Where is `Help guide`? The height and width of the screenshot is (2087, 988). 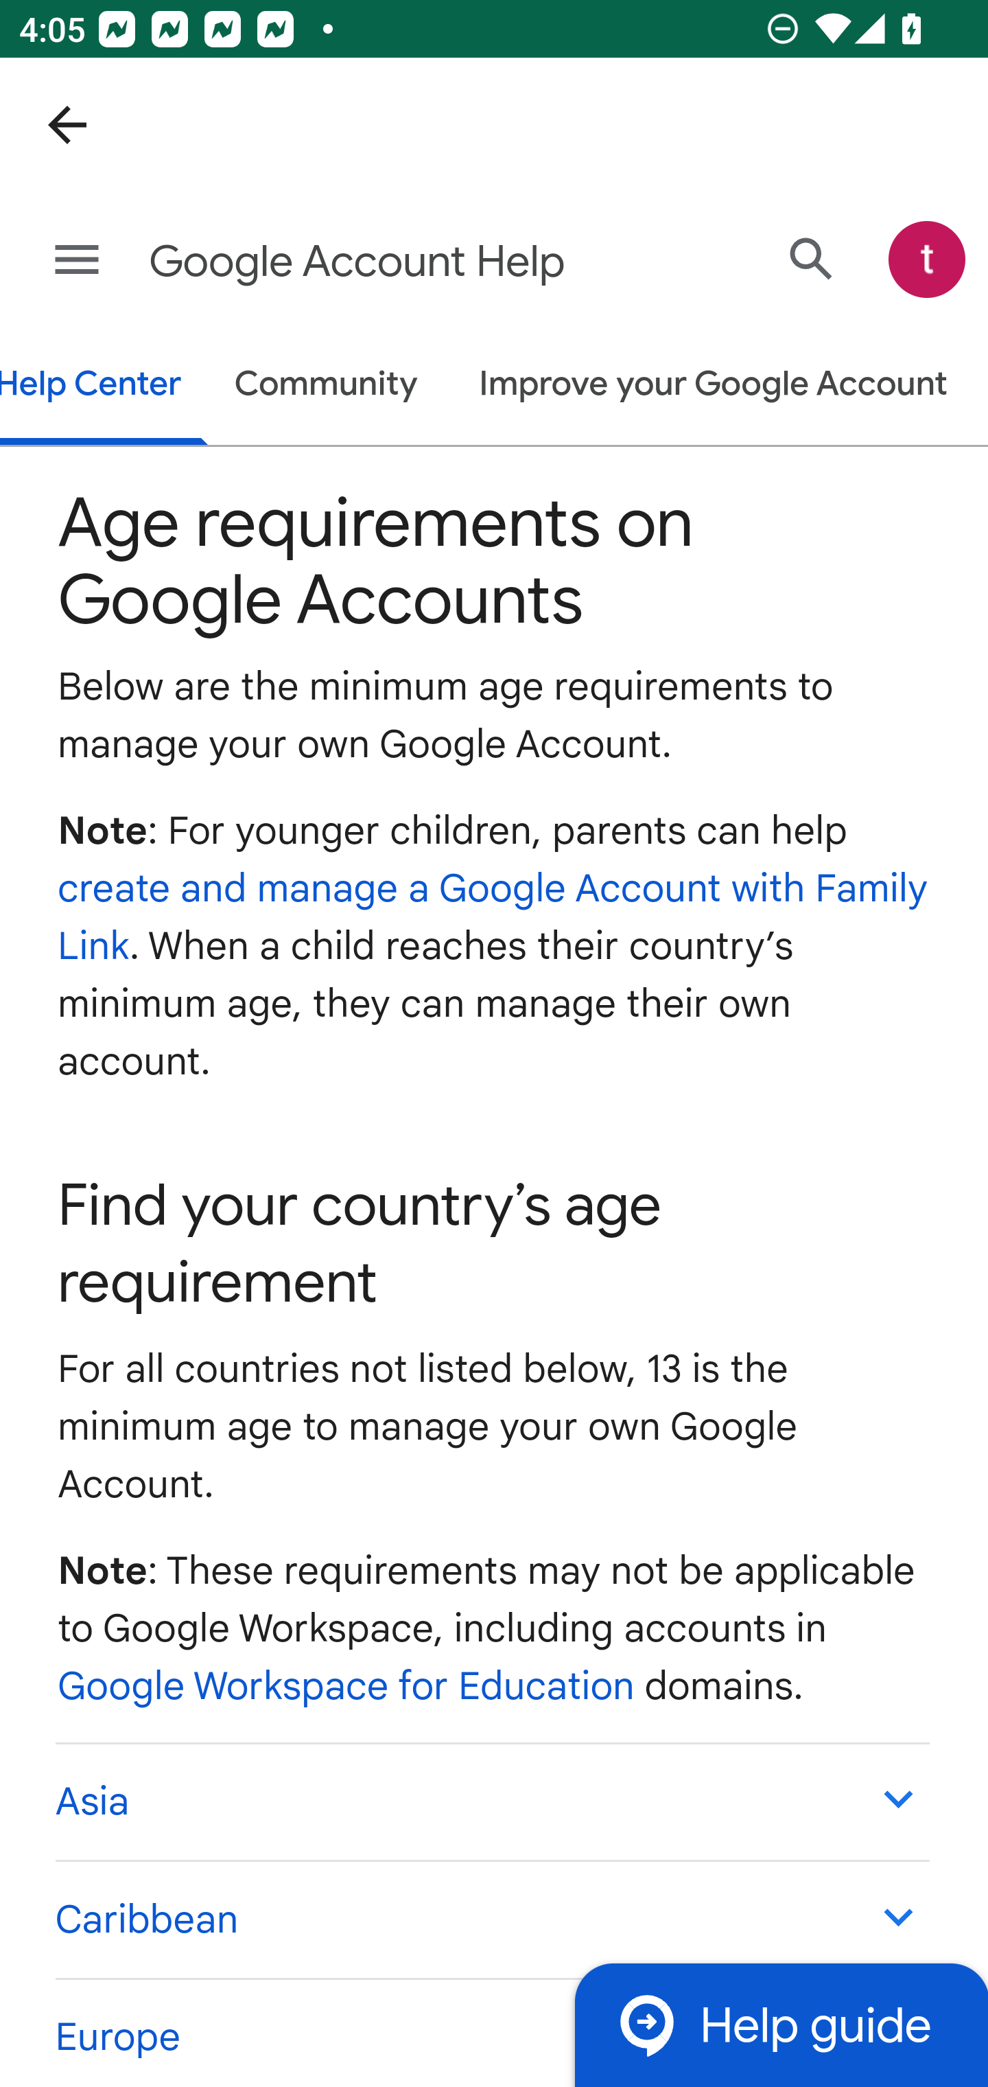 Help guide is located at coordinates (781, 2024).